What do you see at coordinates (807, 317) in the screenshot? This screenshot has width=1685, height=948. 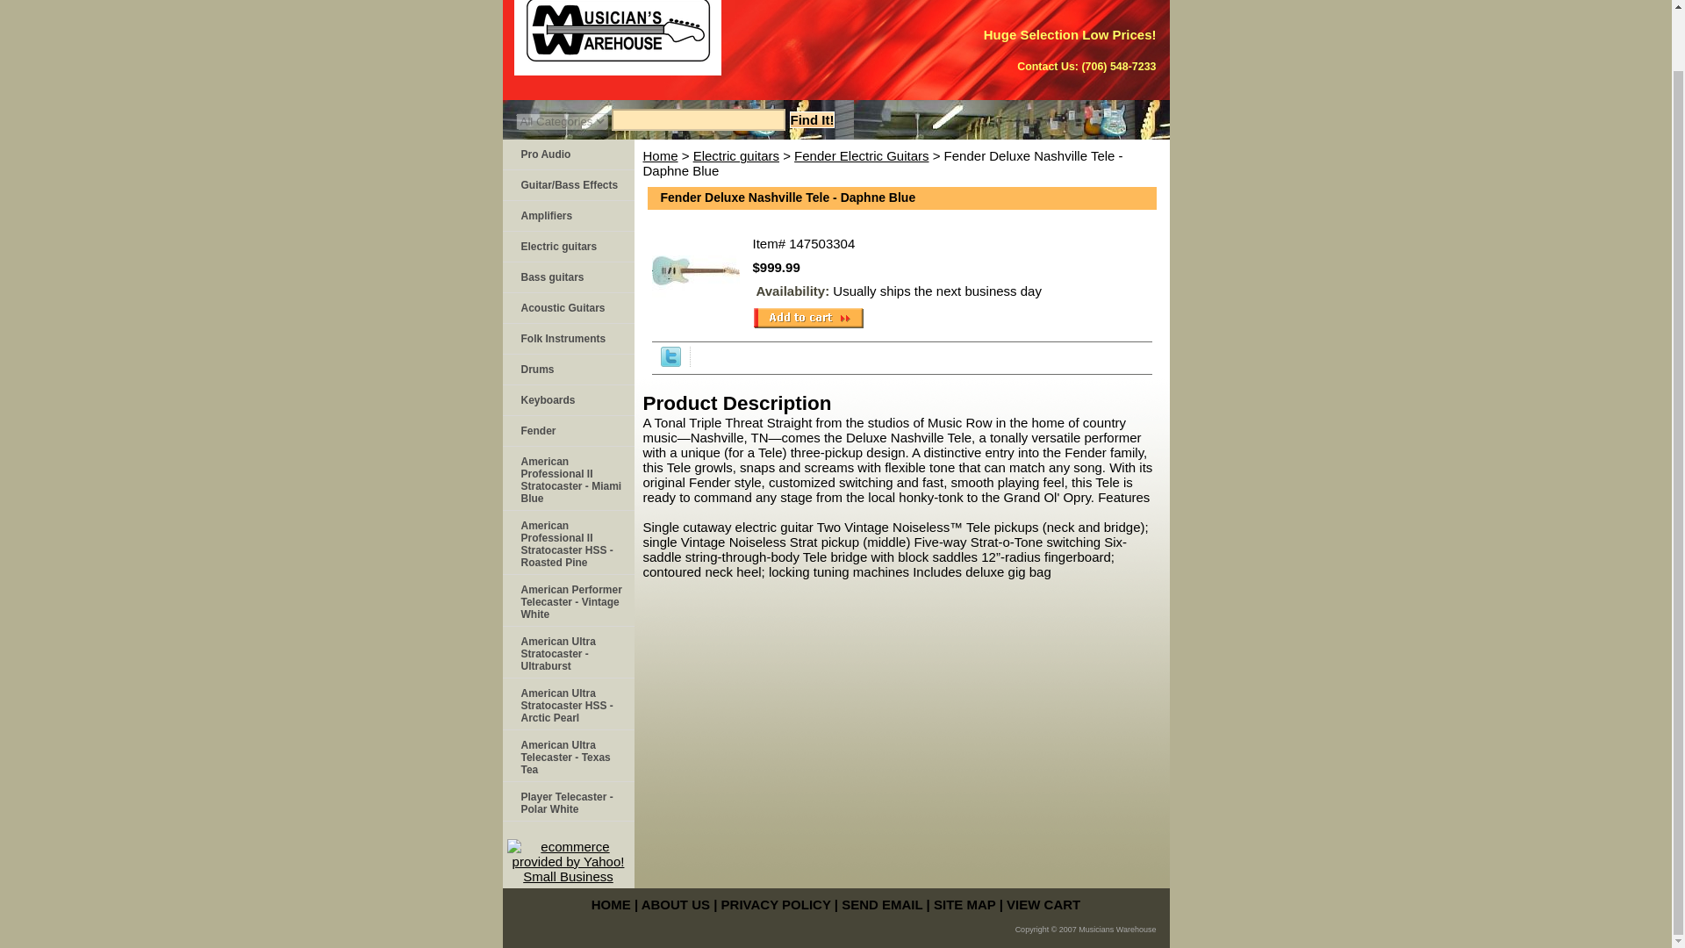 I see `Add to cart` at bounding box center [807, 317].